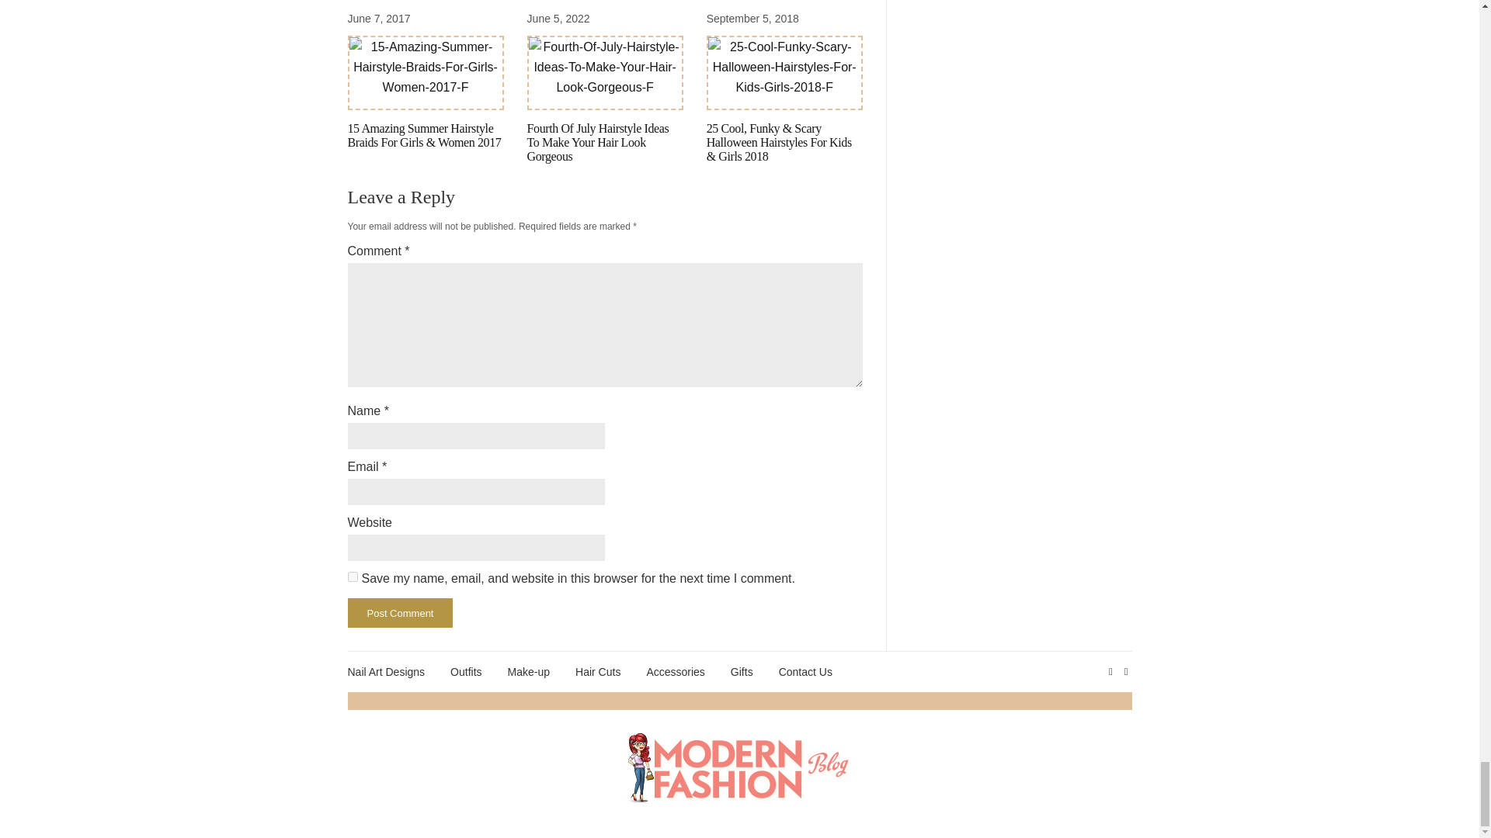 This screenshot has width=1491, height=838. Describe the element at coordinates (353, 576) in the screenshot. I see `yes` at that location.